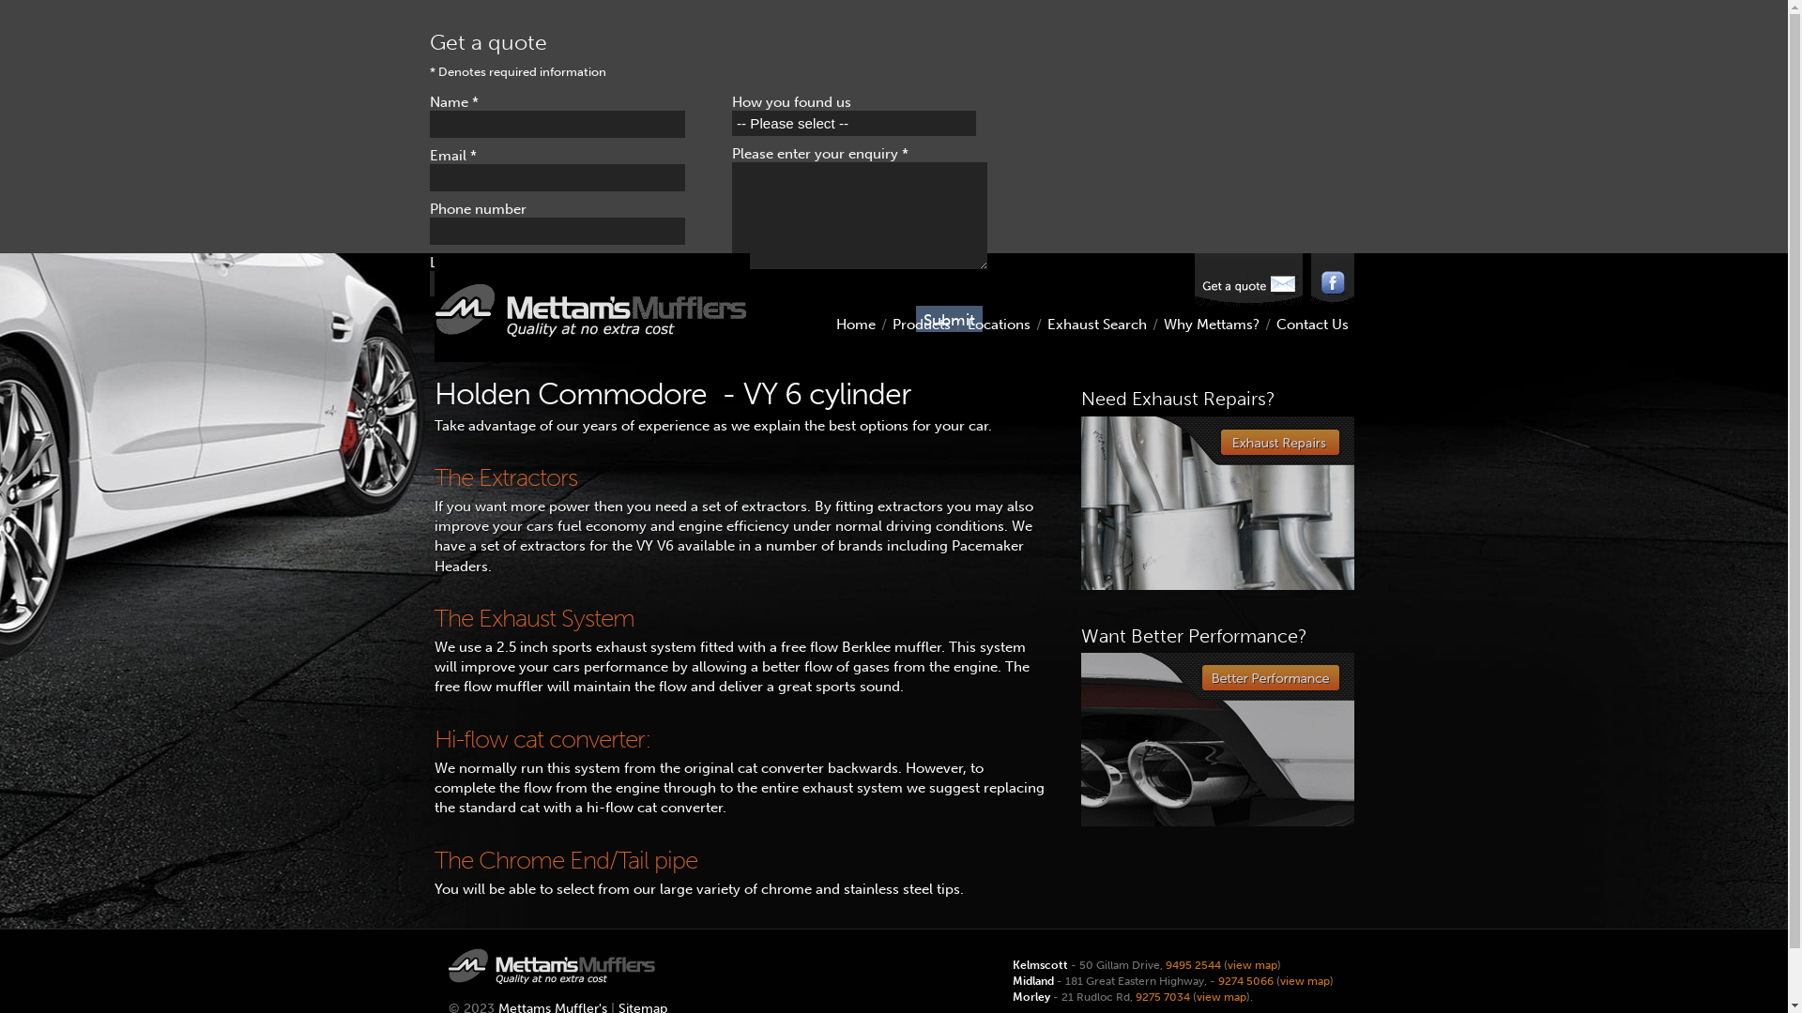 Image resolution: width=1802 pixels, height=1013 pixels. Describe the element at coordinates (1305, 981) in the screenshot. I see `view map` at that location.